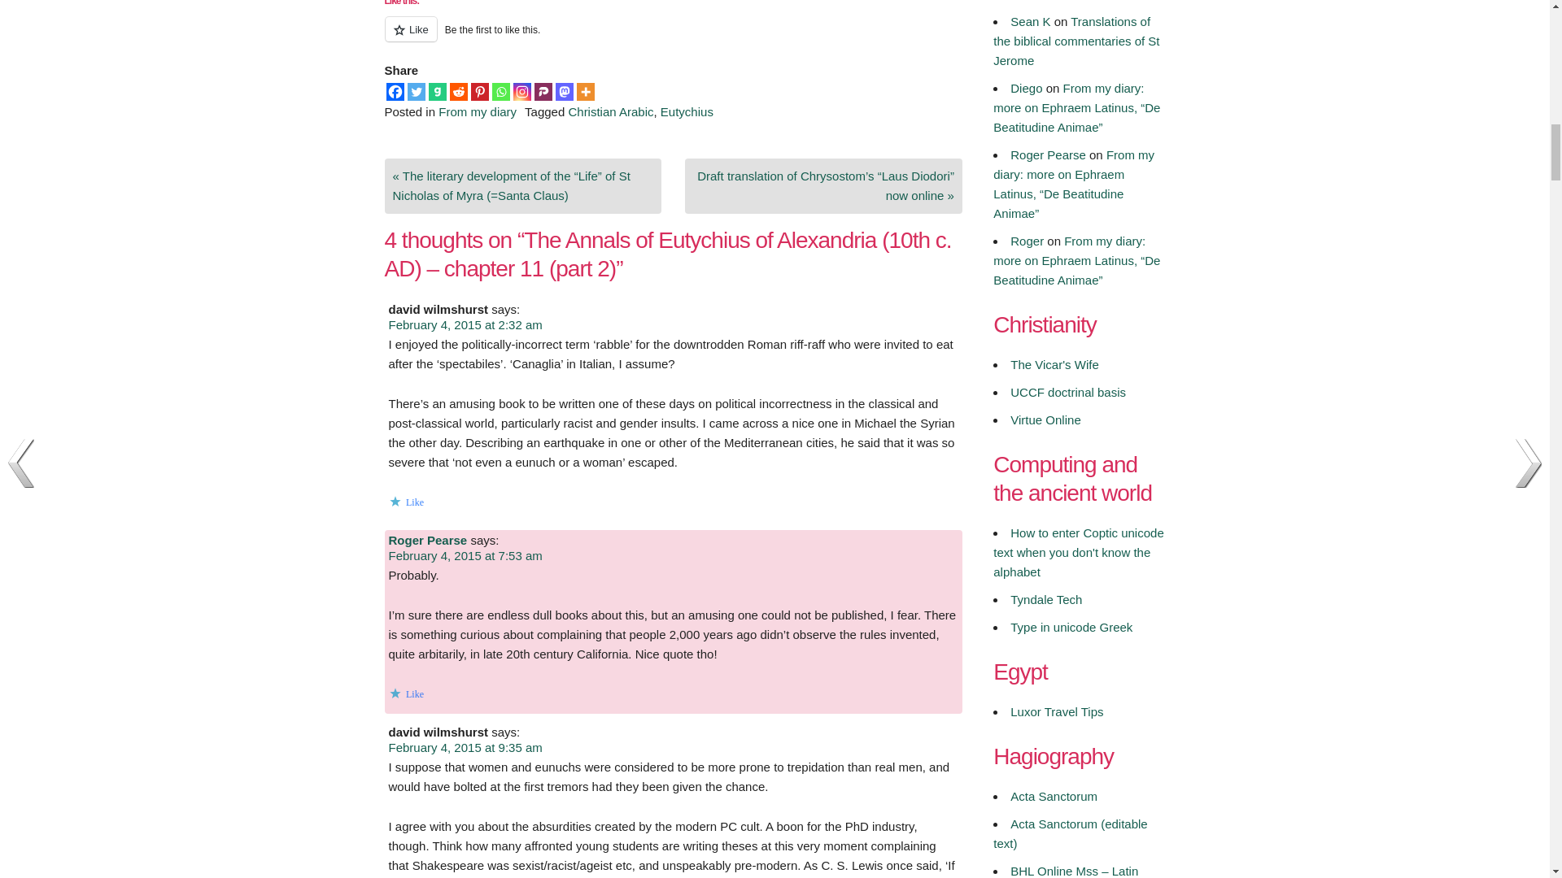 This screenshot has height=878, width=1562. I want to click on Mastodon, so click(563, 91).